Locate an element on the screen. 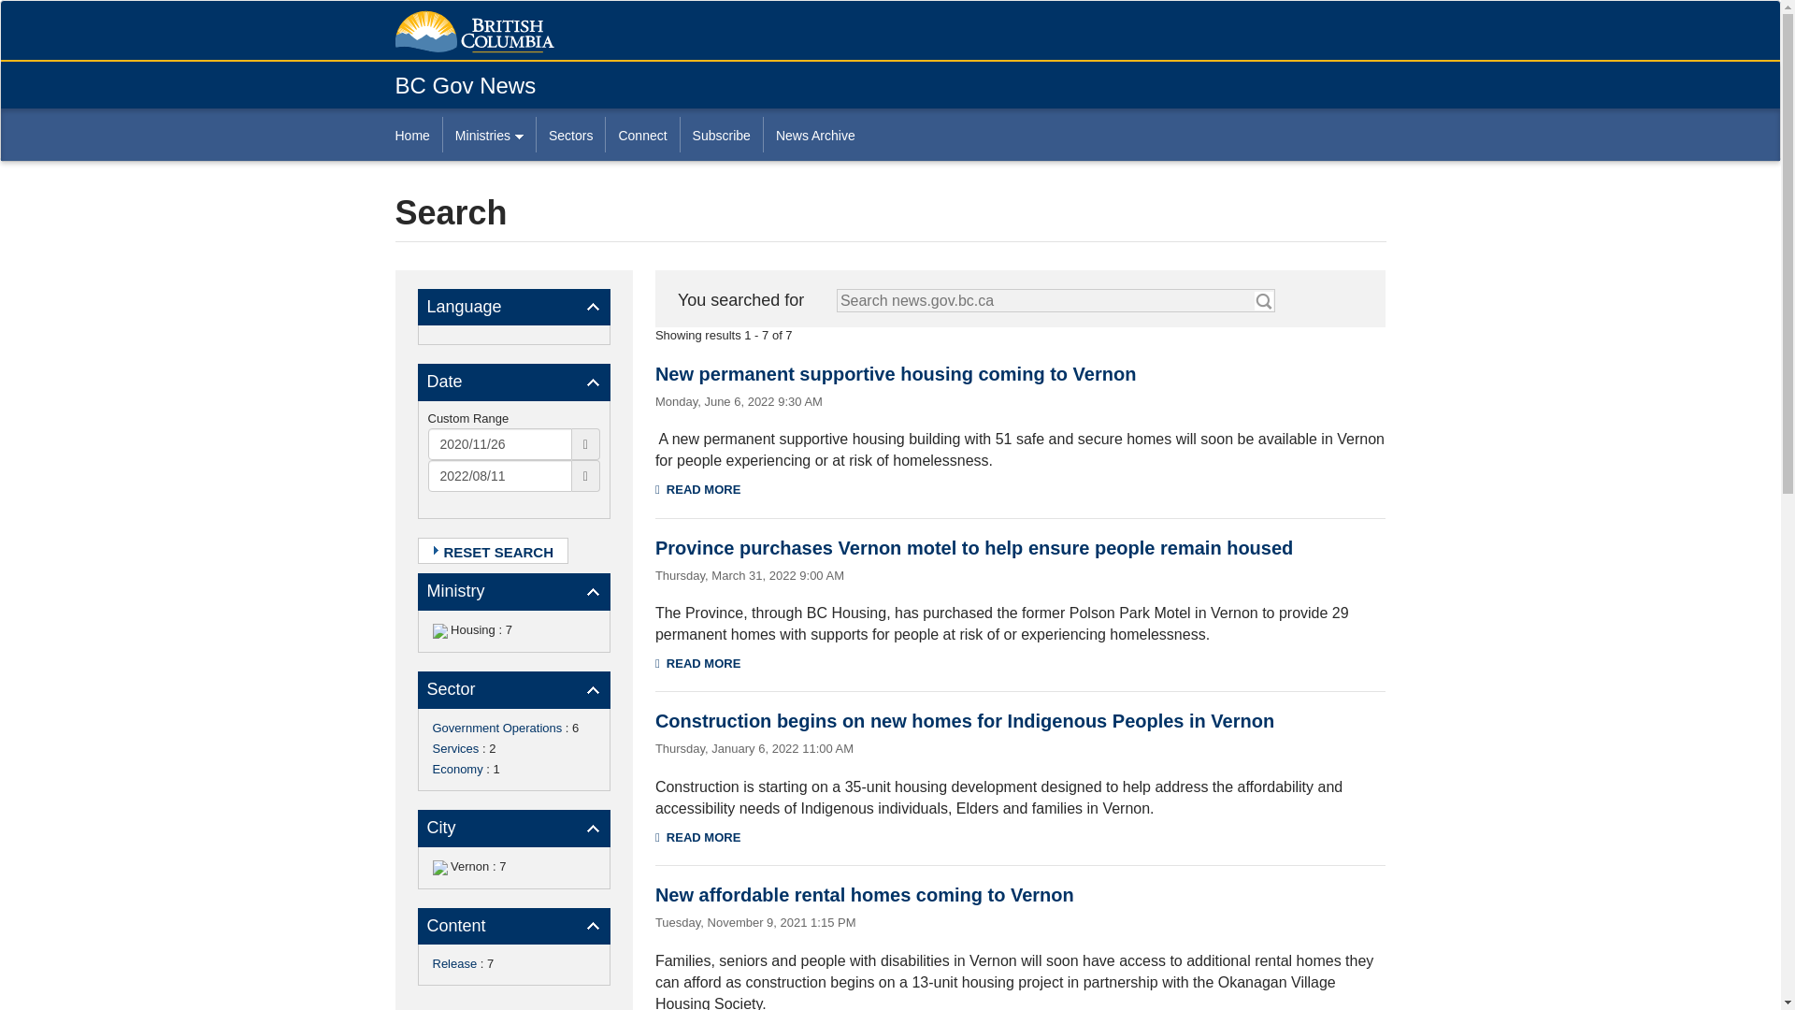  Sectors is located at coordinates (570, 135).